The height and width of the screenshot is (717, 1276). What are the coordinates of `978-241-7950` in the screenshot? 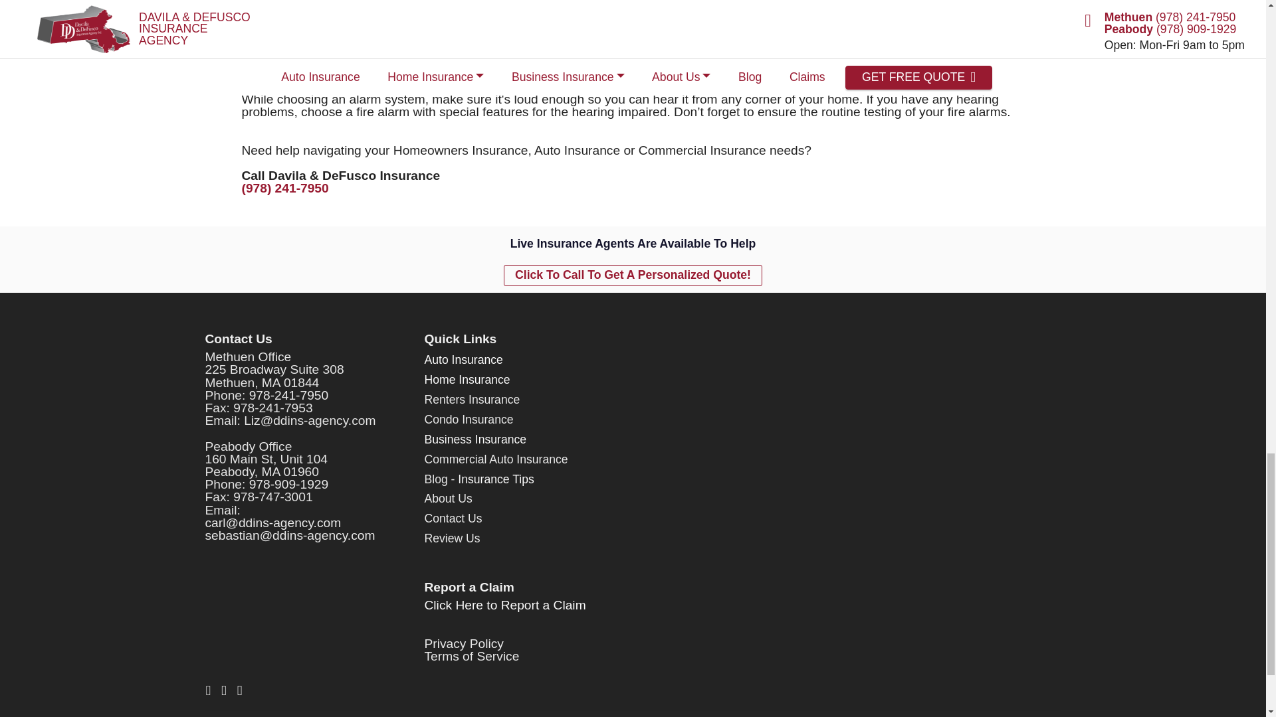 It's located at (288, 395).